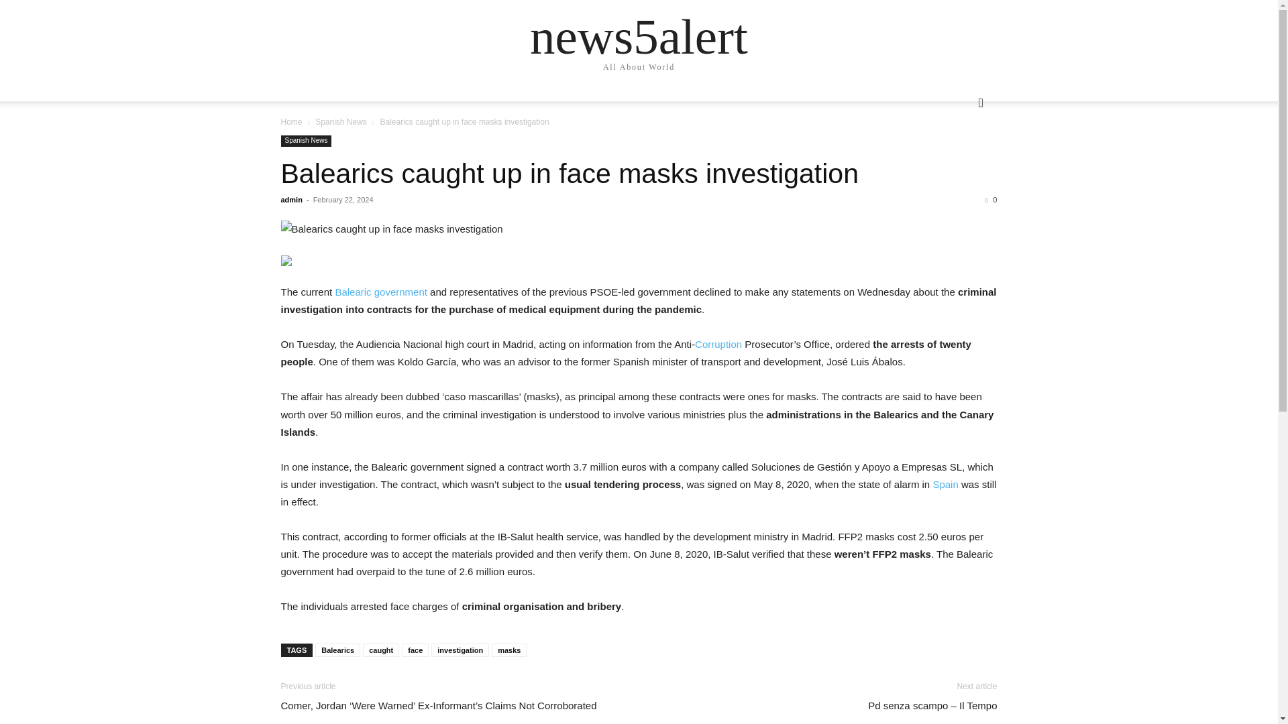 This screenshot has width=1288, height=724. What do you see at coordinates (381, 291) in the screenshot?
I see `Balearic government` at bounding box center [381, 291].